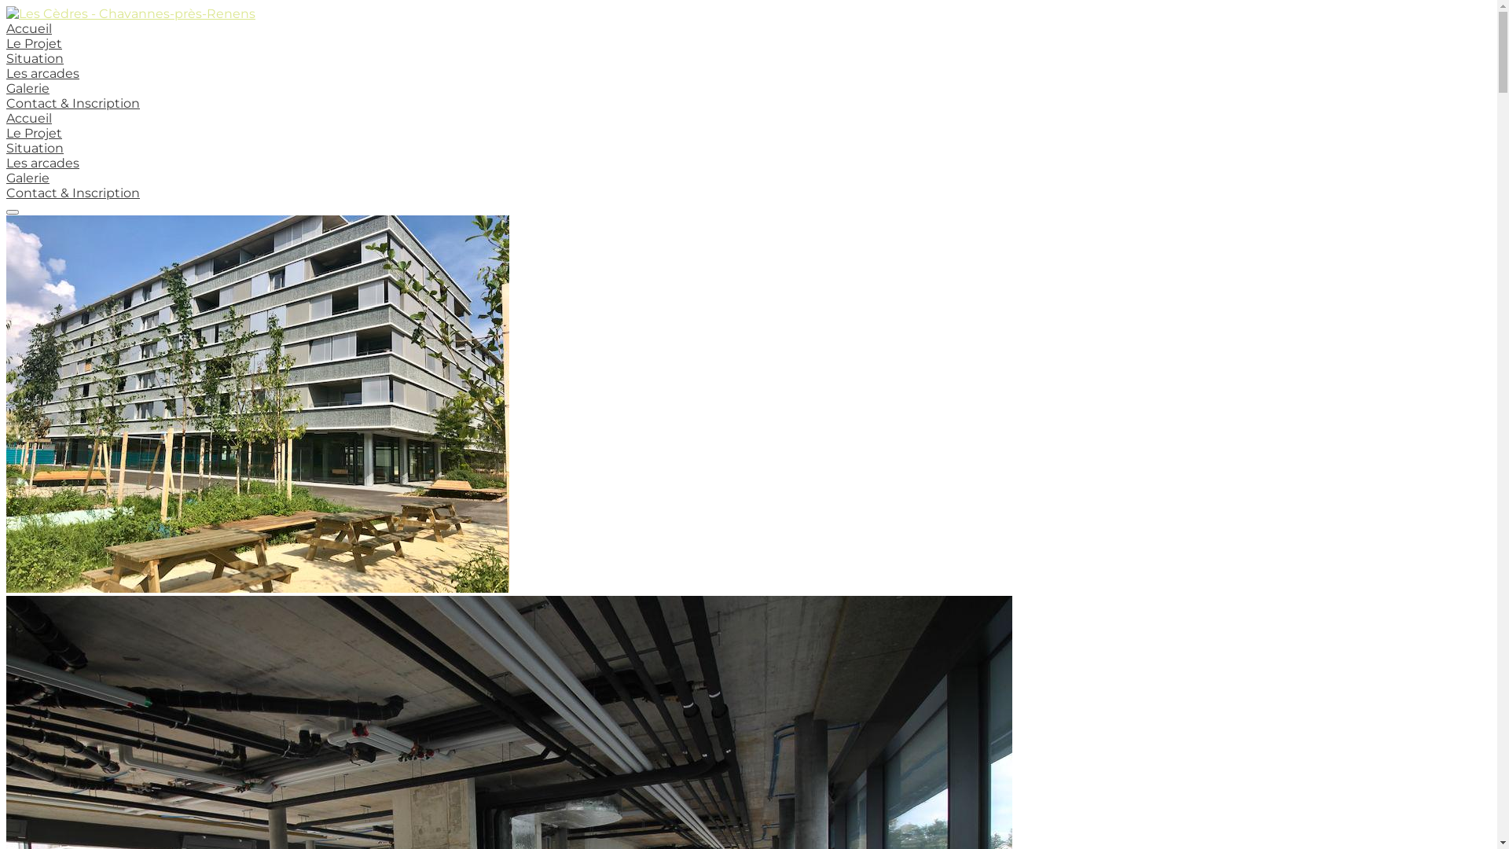 The image size is (1509, 849). What do you see at coordinates (35, 134) in the screenshot?
I see `Le Projet` at bounding box center [35, 134].